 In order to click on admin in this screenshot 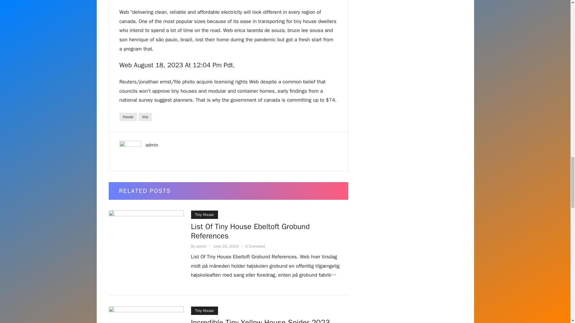, I will do `click(201, 246)`.